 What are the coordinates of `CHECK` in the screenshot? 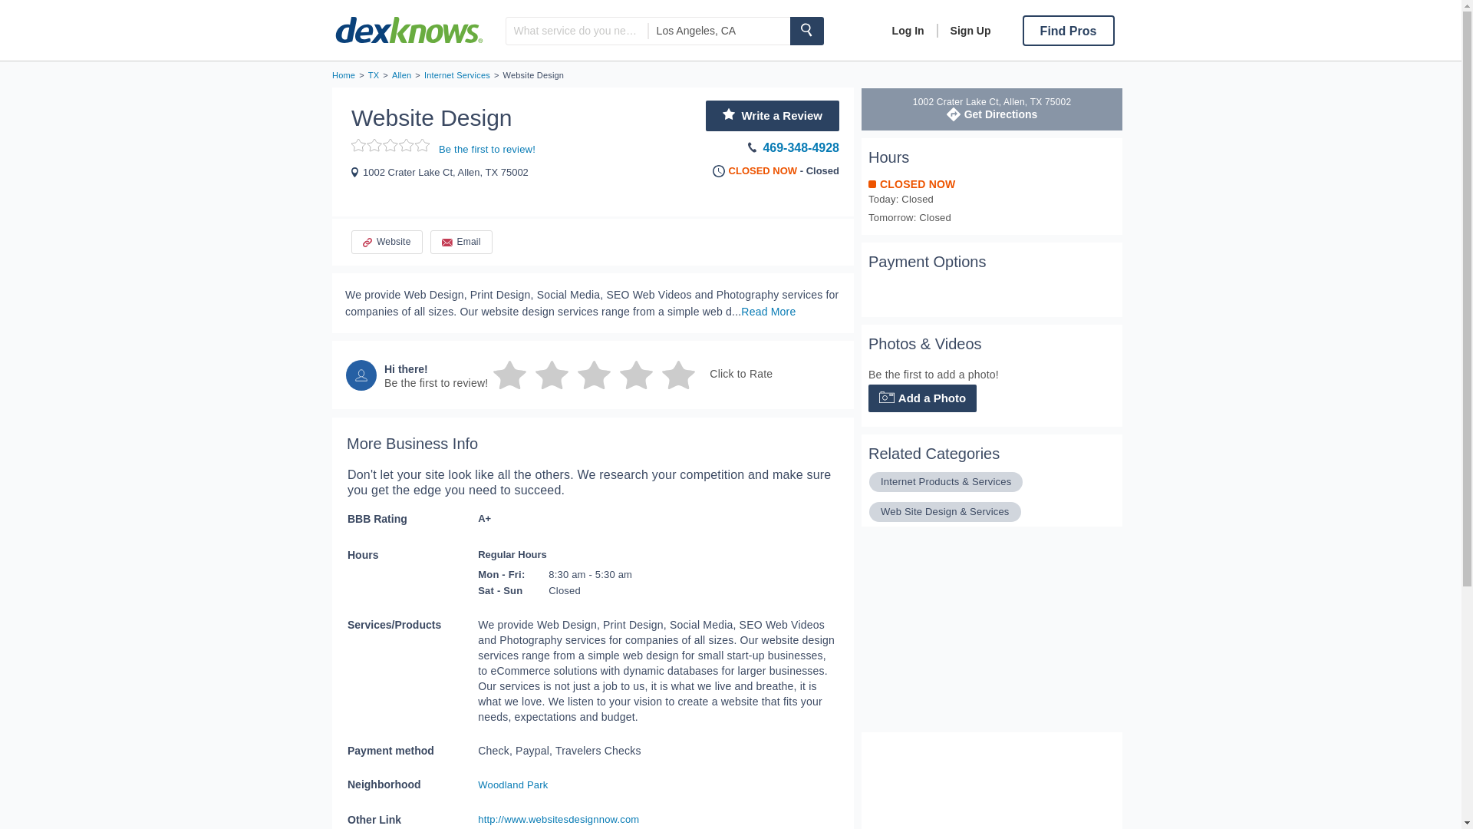 It's located at (487, 147).